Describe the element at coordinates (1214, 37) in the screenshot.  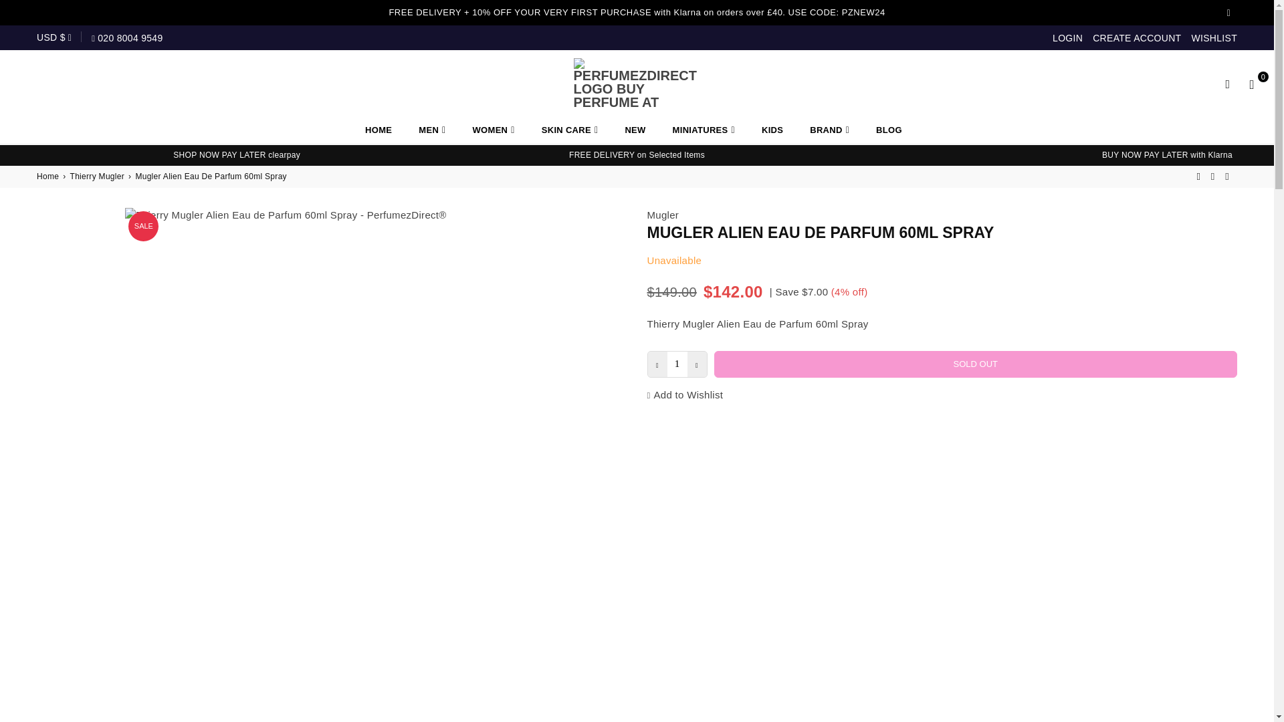
I see `WISHLIST` at that location.